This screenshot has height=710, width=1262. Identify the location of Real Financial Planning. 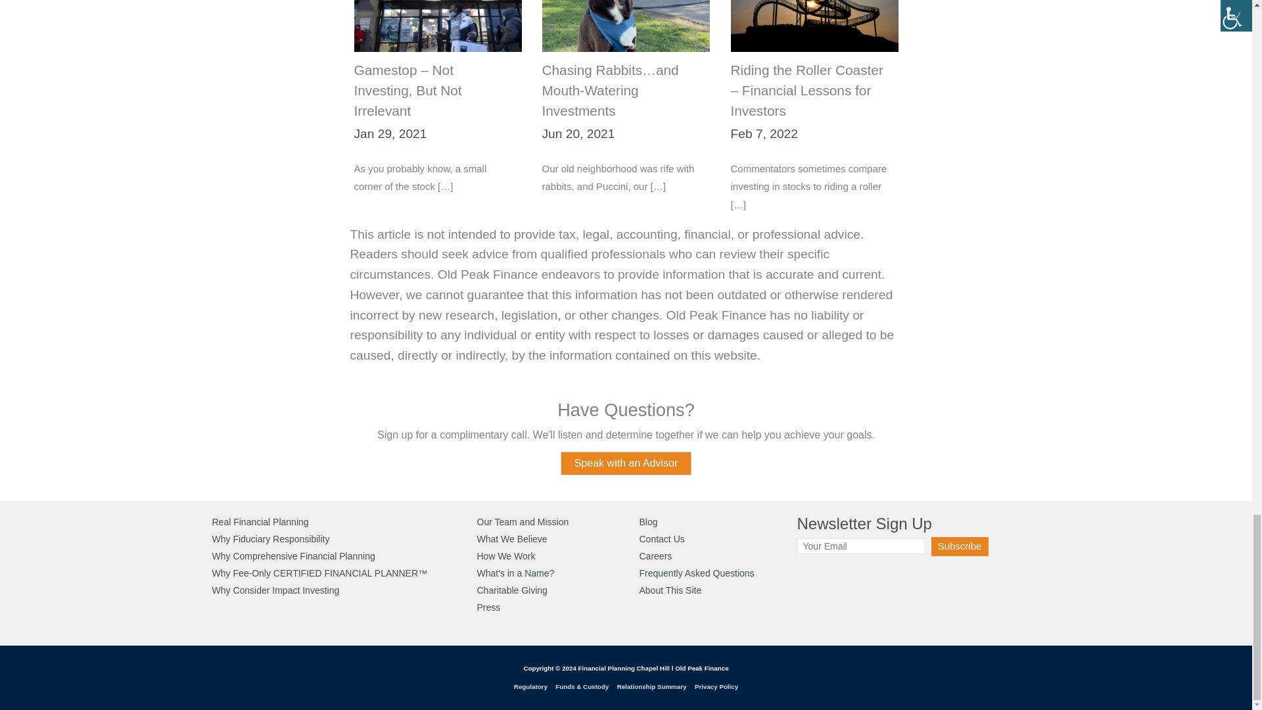
(260, 522).